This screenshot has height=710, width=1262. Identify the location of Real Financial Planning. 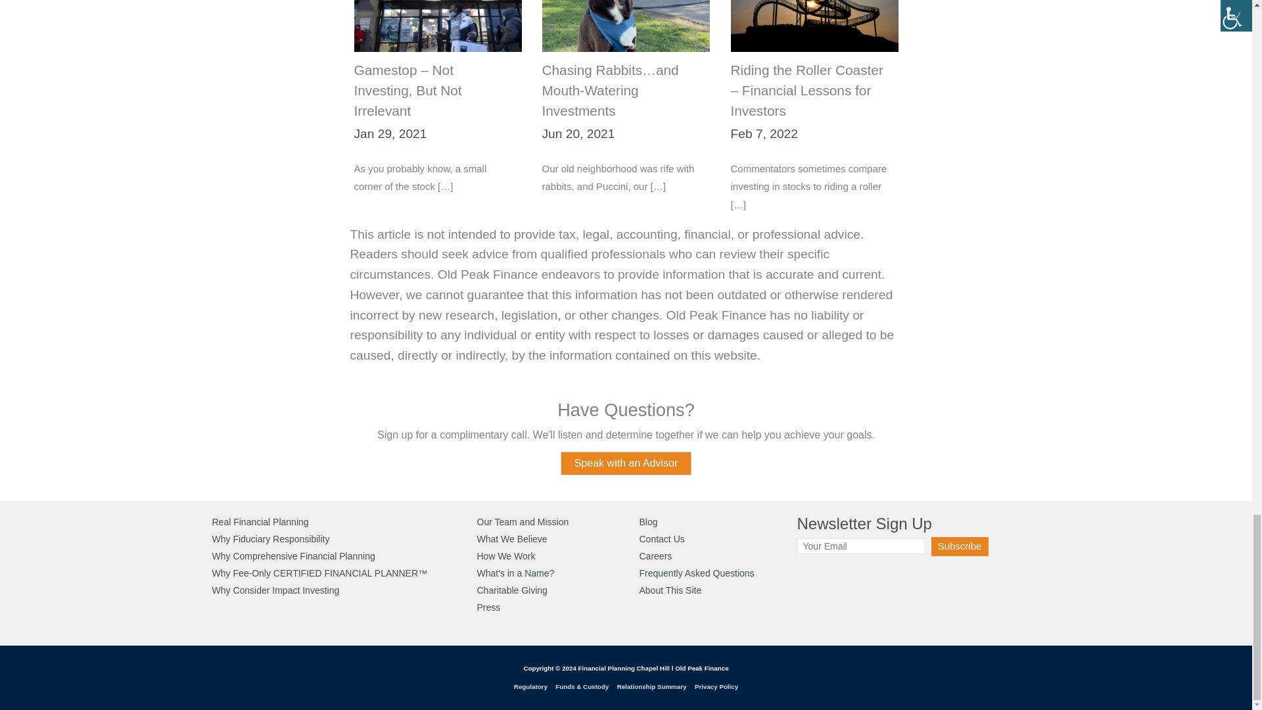
(260, 522).